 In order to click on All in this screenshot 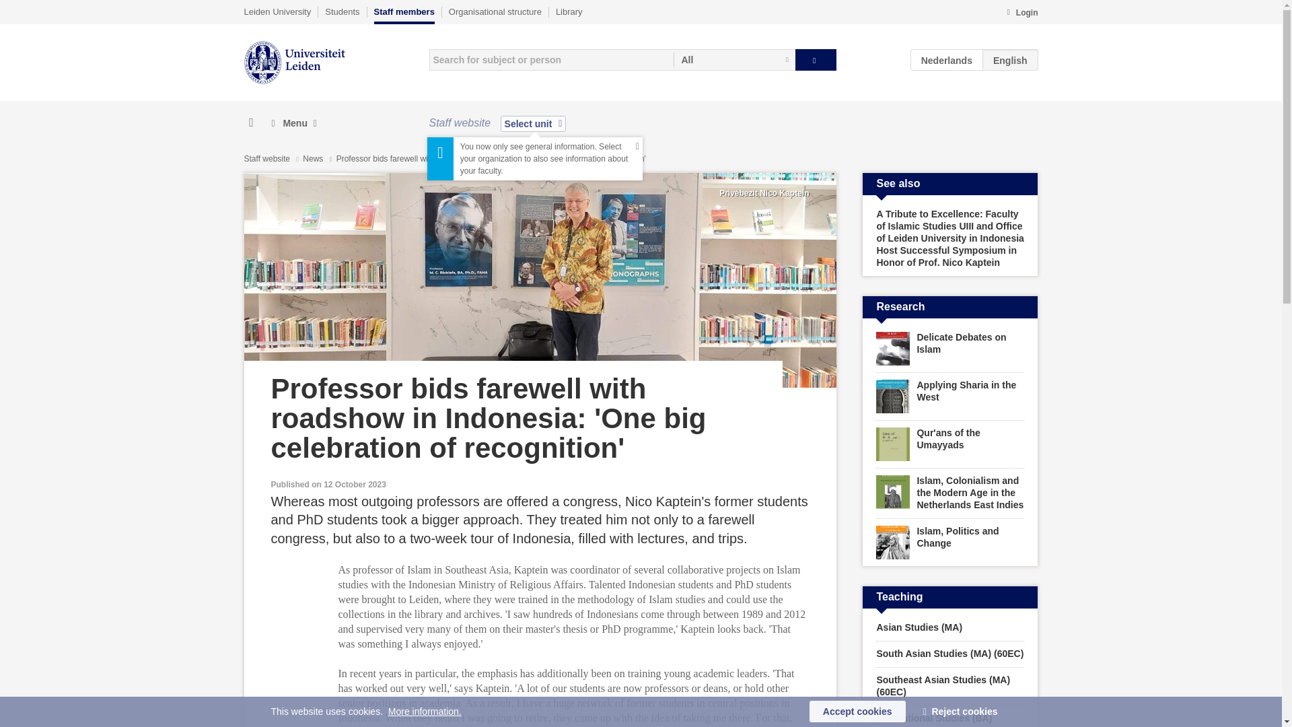, I will do `click(734, 59)`.